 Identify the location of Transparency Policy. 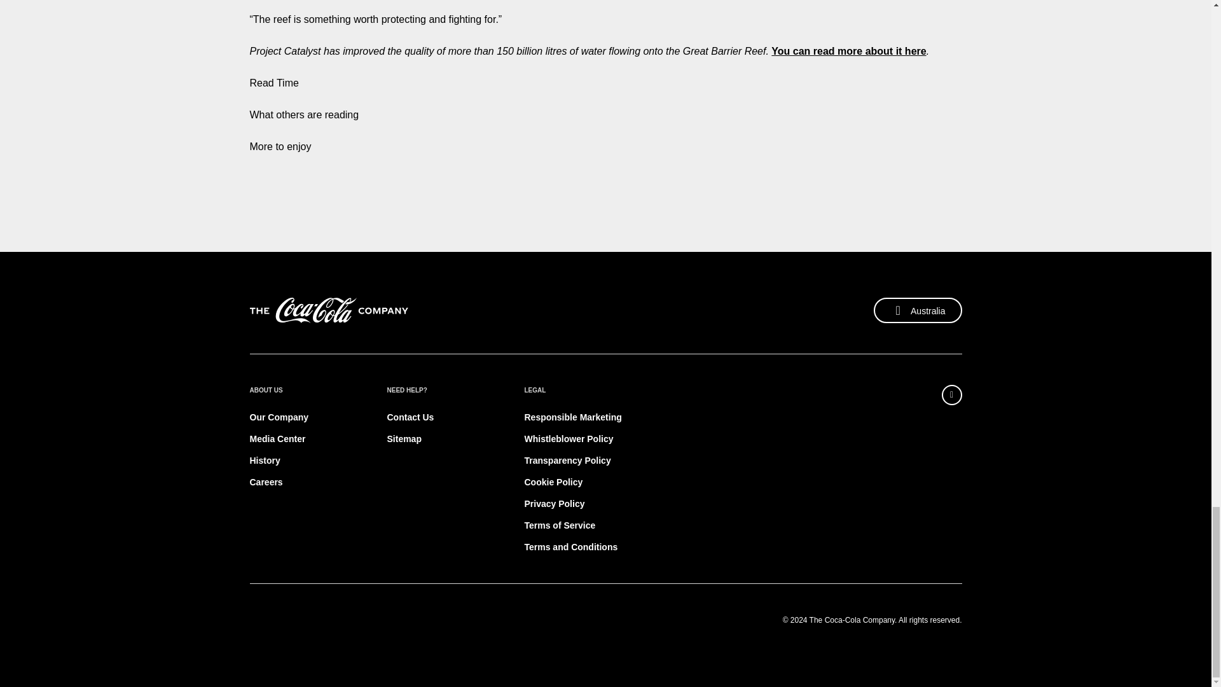
(567, 461).